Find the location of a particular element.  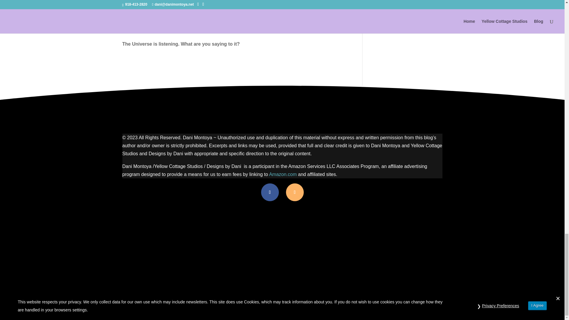

Follow on Instagram is located at coordinates (294, 192).